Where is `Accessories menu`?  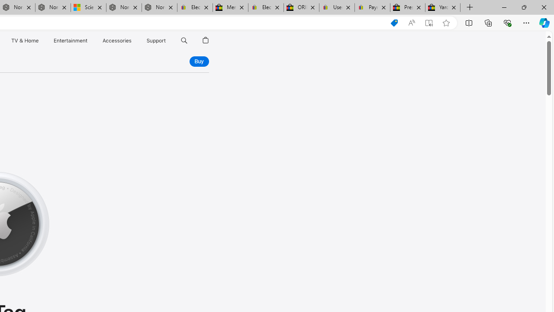 Accessories menu is located at coordinates (132, 41).